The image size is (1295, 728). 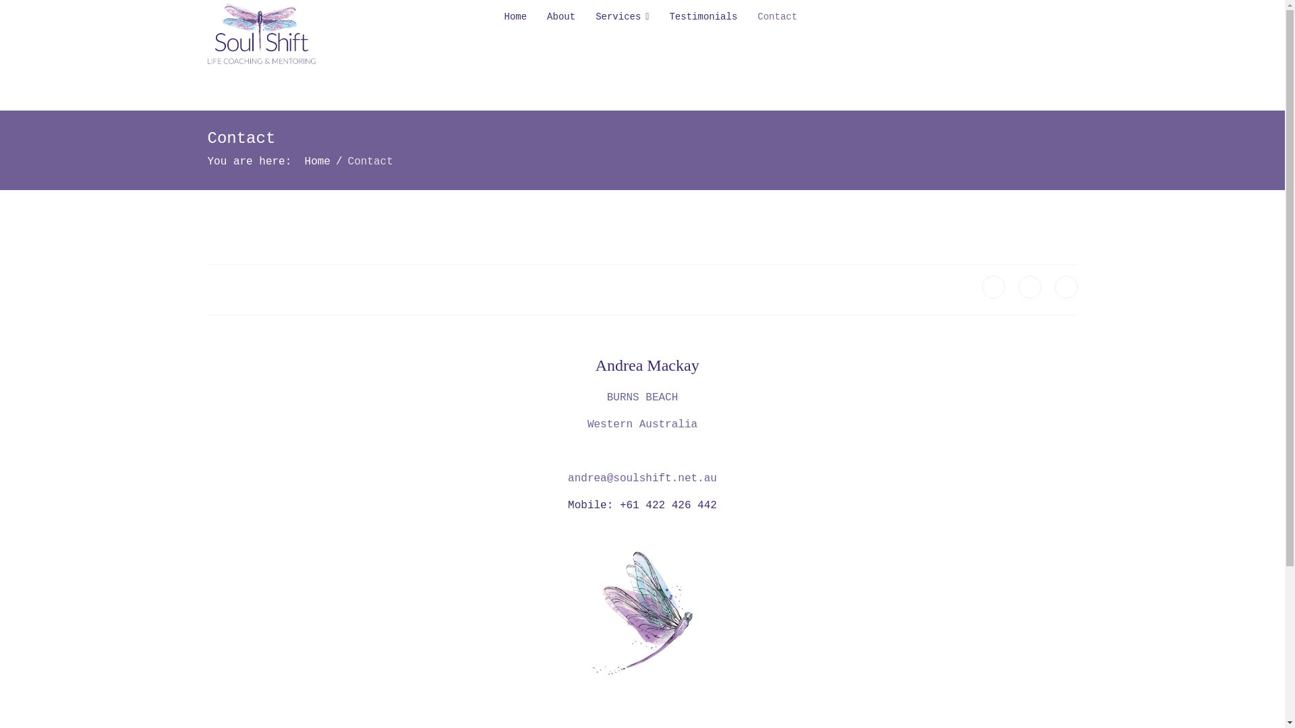 I want to click on andrea@soulshift.net.au, so click(x=642, y=479).